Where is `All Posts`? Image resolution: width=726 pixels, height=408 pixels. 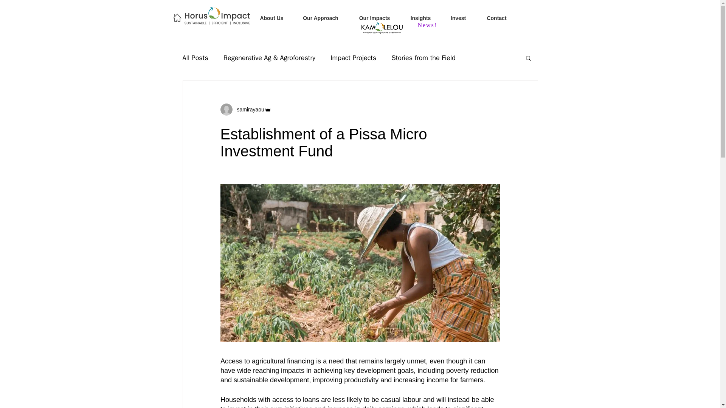
All Posts is located at coordinates (195, 58).